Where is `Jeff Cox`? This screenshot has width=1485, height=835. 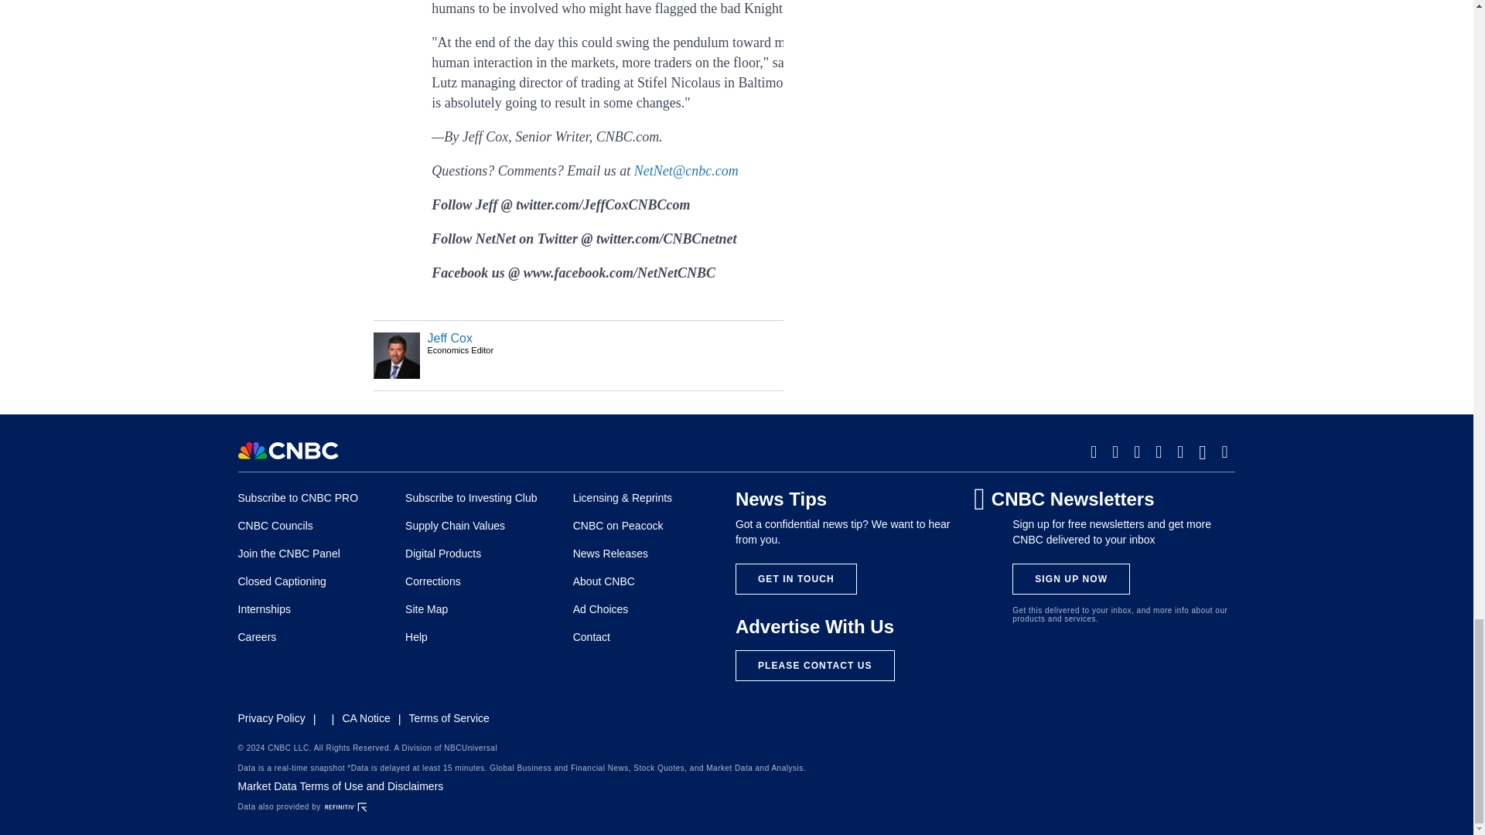
Jeff Cox is located at coordinates (449, 338).